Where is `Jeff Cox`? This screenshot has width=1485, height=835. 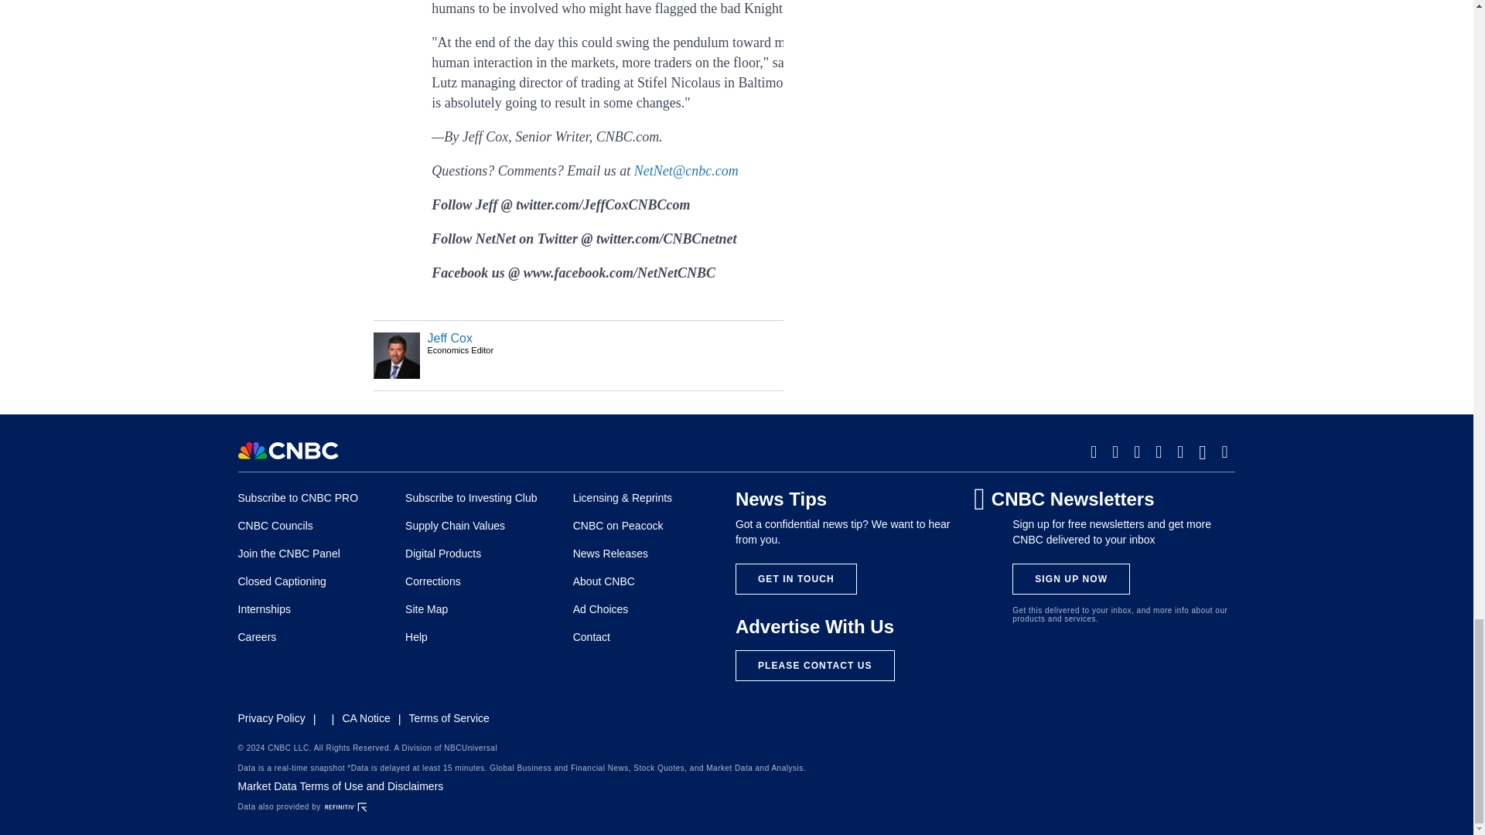
Jeff Cox is located at coordinates (449, 338).